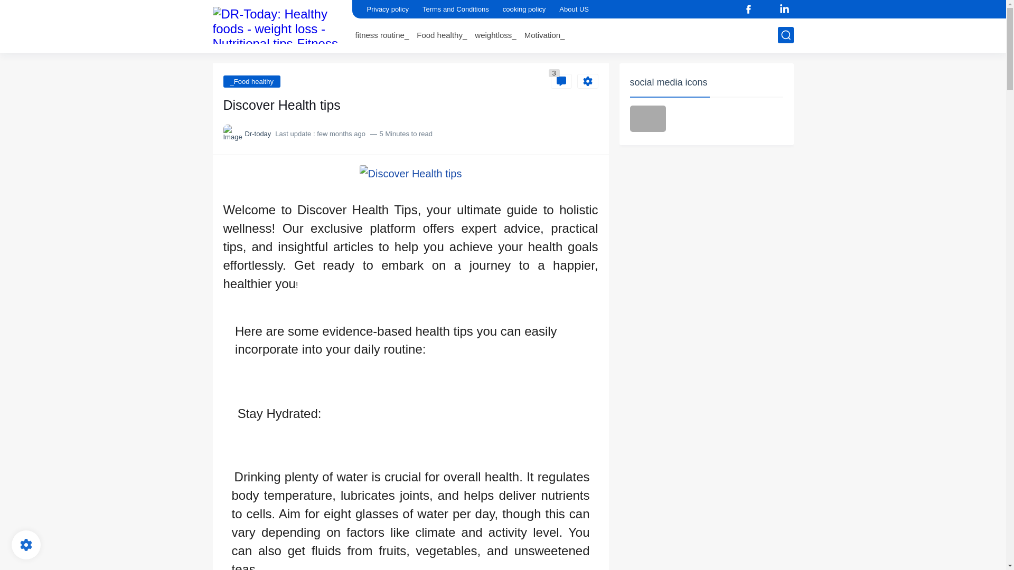 The width and height of the screenshot is (1014, 570). I want to click on linkedin, so click(785, 9).